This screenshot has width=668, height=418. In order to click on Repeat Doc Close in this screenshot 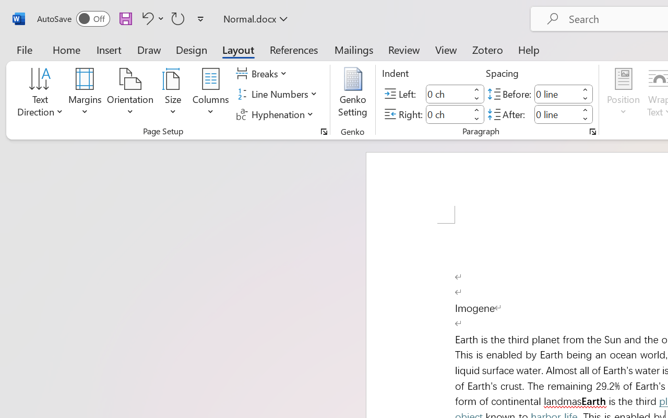, I will do `click(178, 18)`.